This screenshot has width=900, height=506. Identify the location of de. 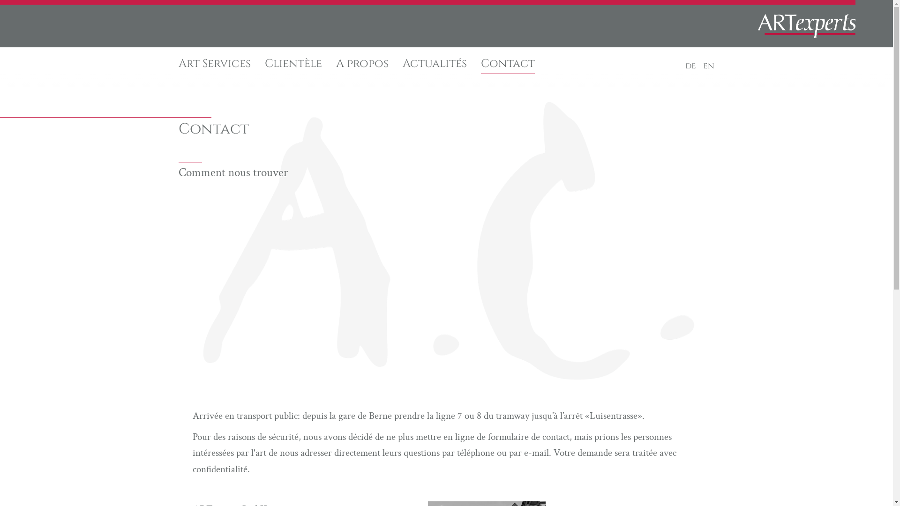
(691, 66).